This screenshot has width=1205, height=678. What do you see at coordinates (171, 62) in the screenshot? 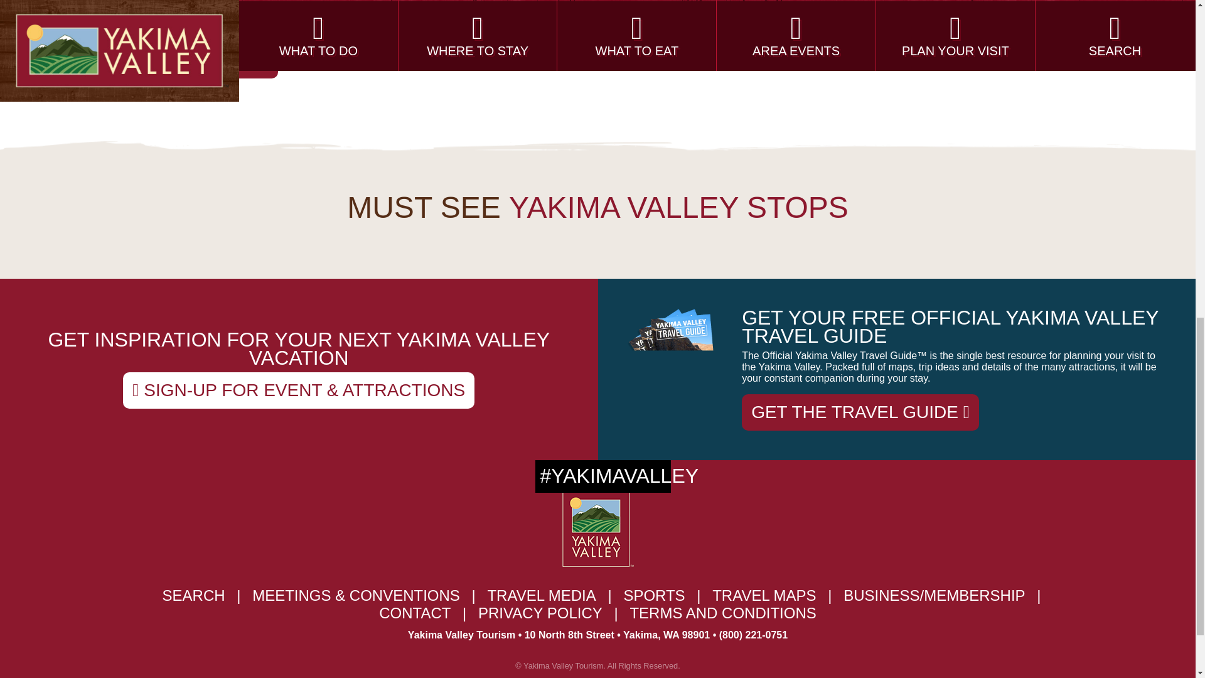
I see `FIND A PLACE TO STAY` at bounding box center [171, 62].